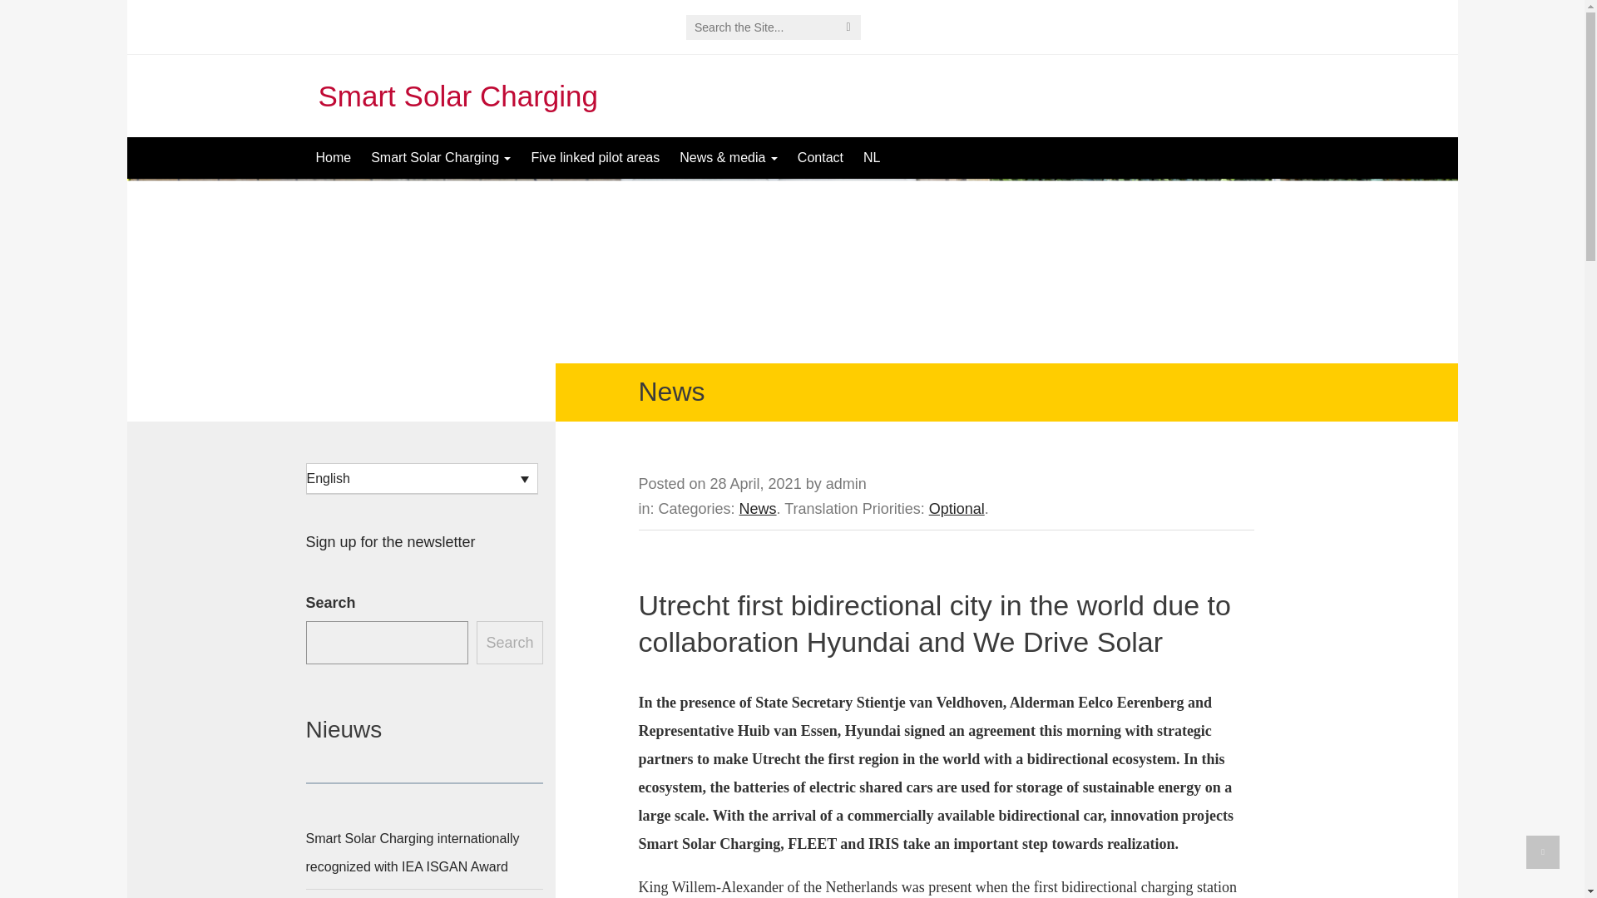  Describe the element at coordinates (757, 509) in the screenshot. I see `News` at that location.